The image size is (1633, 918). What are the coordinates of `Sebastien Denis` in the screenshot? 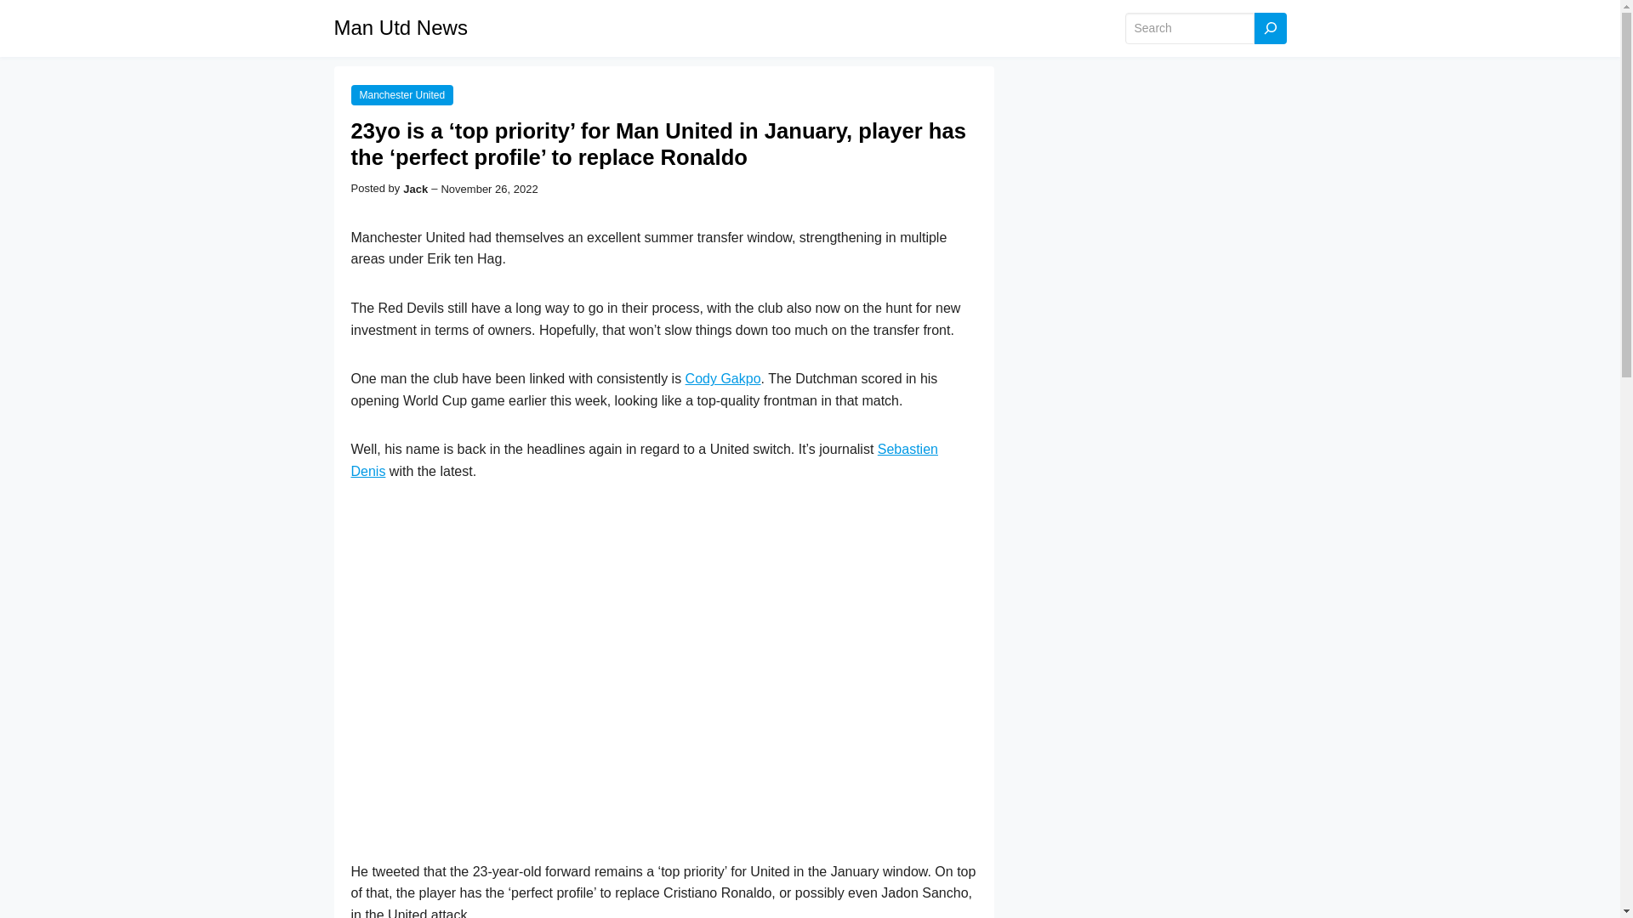 It's located at (644, 459).